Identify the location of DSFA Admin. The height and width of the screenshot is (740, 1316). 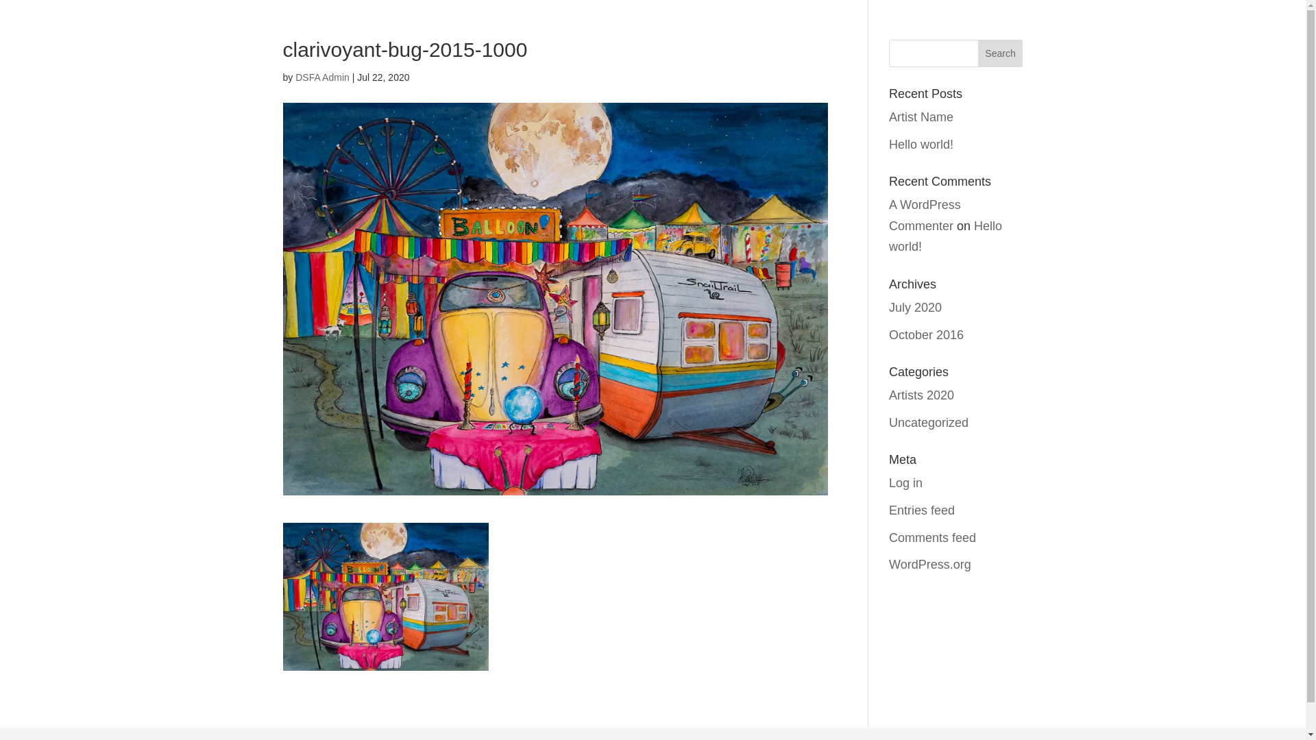
(322, 77).